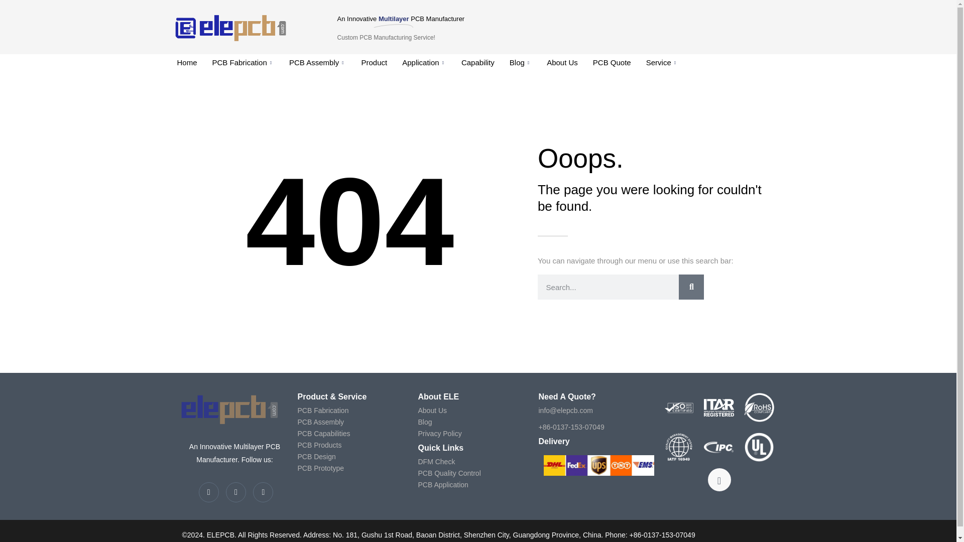 The height and width of the screenshot is (542, 964). I want to click on Service, so click(662, 63).